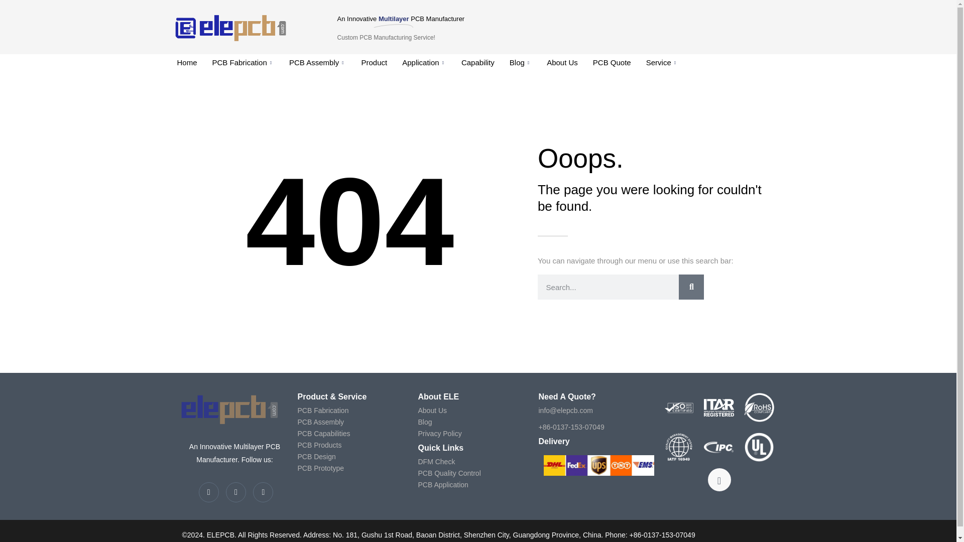 The height and width of the screenshot is (542, 964). I want to click on Service, so click(662, 63).